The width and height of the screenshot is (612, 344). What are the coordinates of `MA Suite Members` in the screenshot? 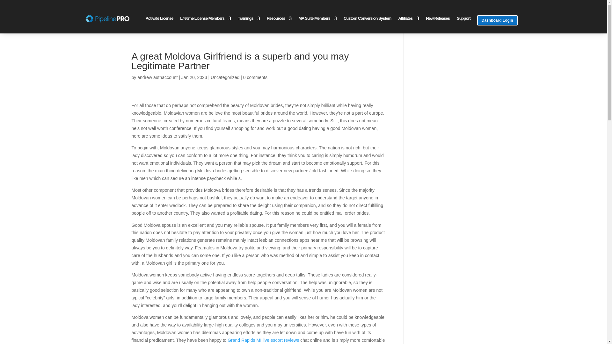 It's located at (317, 20).